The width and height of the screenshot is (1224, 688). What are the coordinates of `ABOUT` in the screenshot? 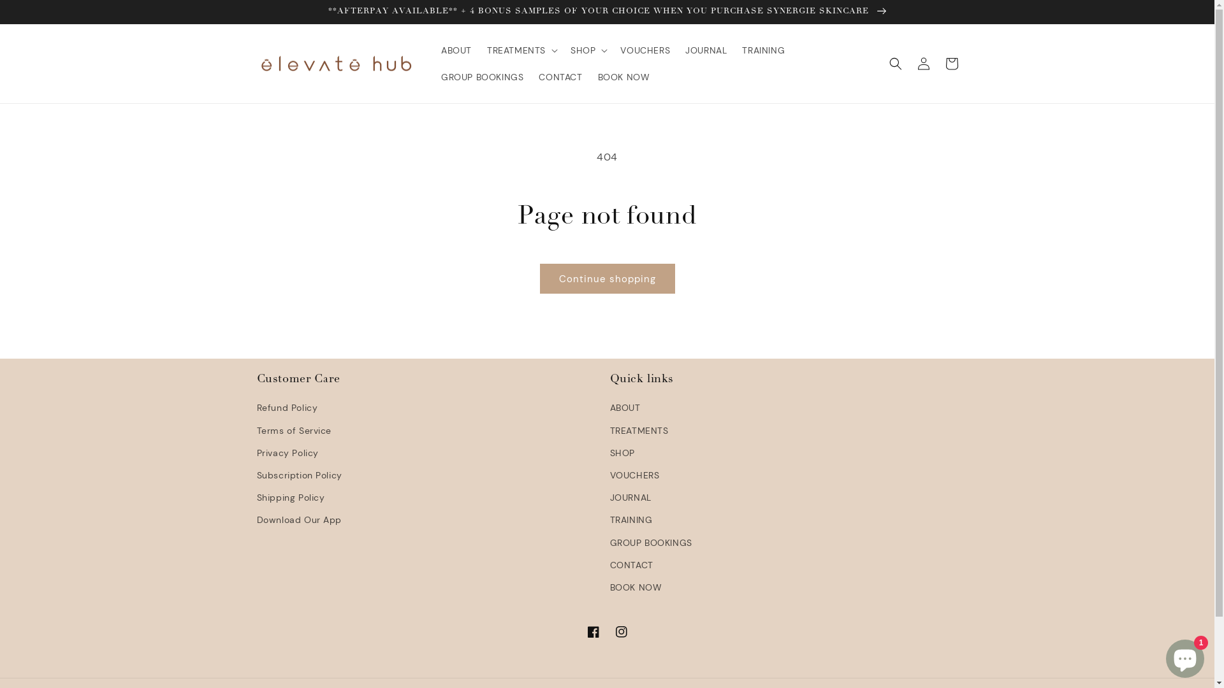 It's located at (456, 50).